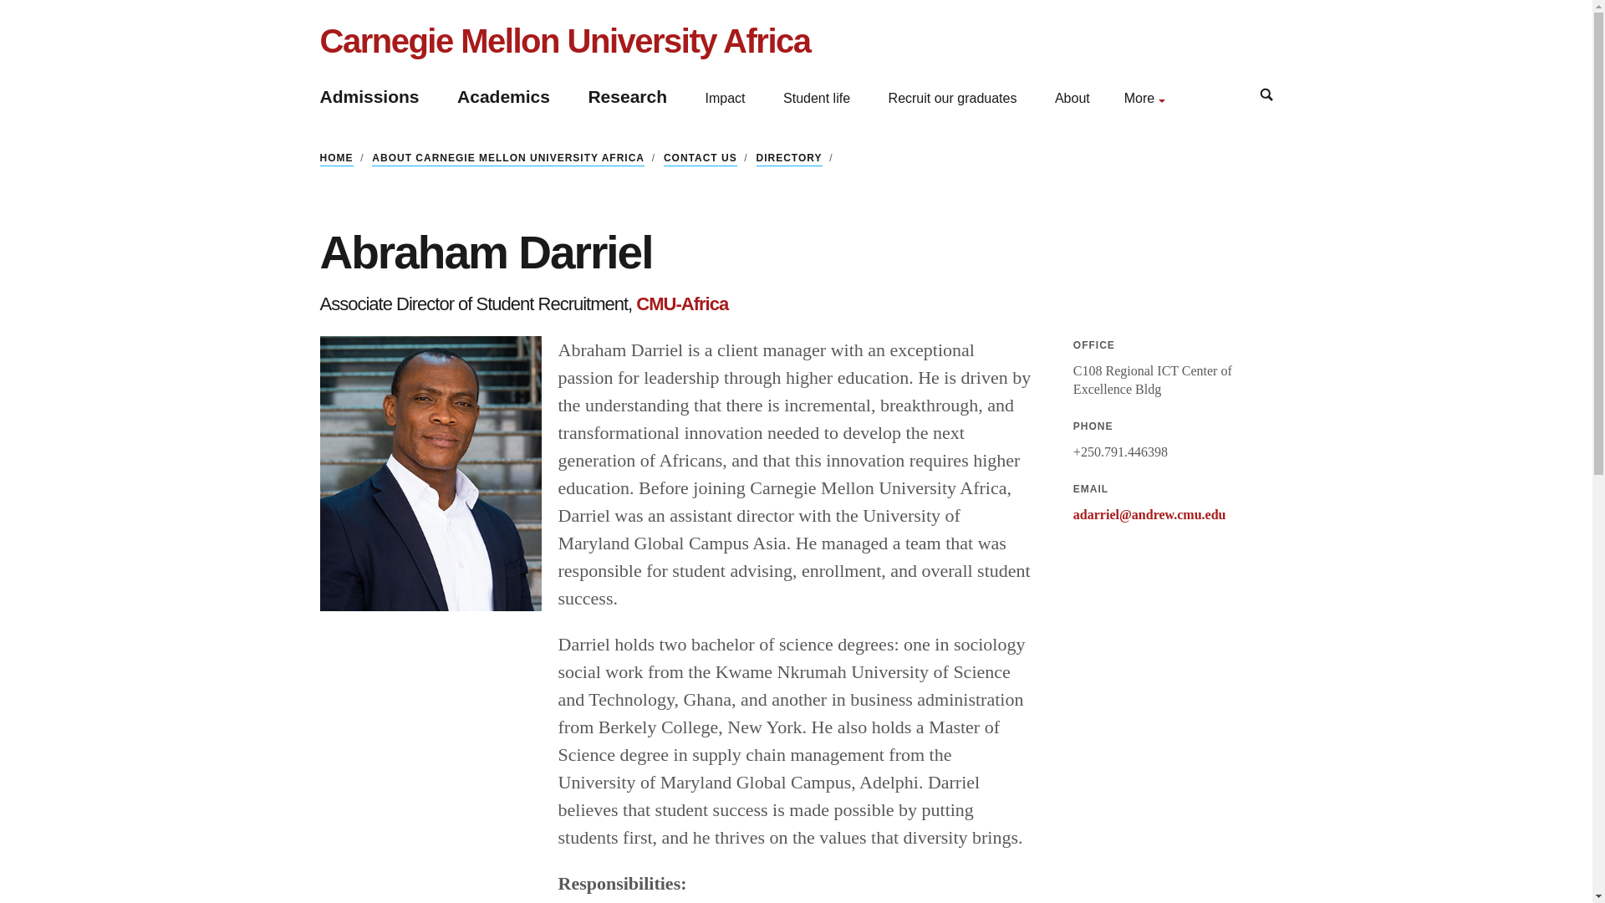 The height and width of the screenshot is (903, 1605). What do you see at coordinates (1072, 99) in the screenshot?
I see `About` at bounding box center [1072, 99].